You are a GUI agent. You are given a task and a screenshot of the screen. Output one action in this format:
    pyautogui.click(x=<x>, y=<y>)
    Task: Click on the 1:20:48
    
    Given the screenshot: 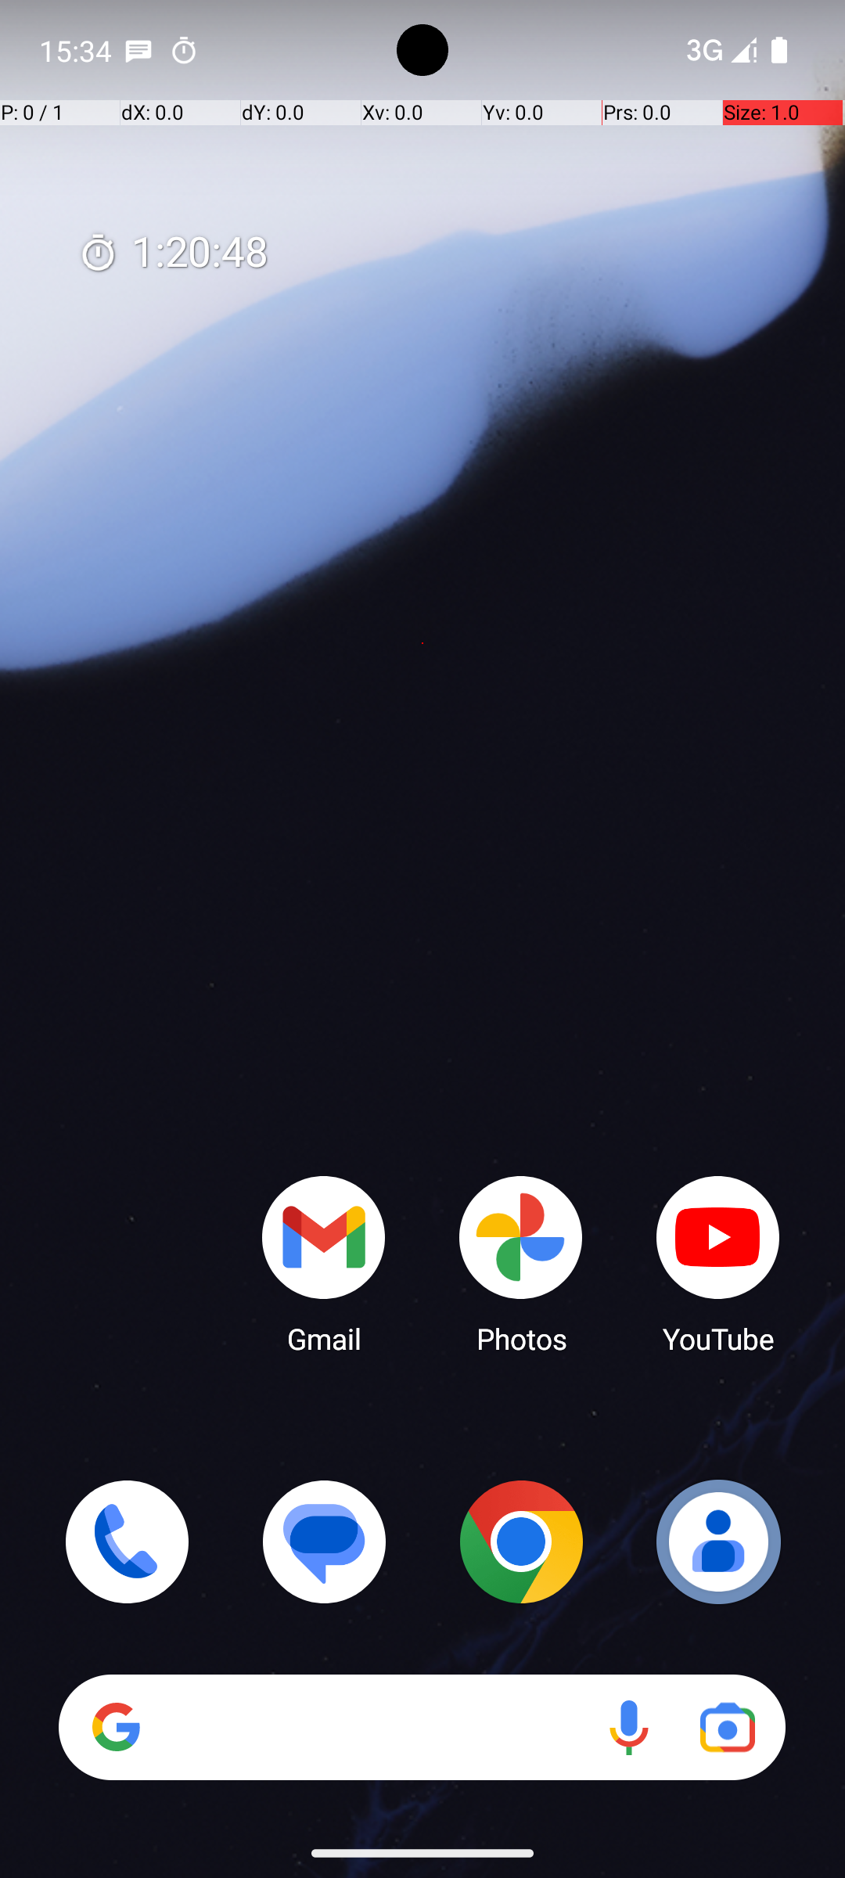 What is the action you would take?
    pyautogui.click(x=173, y=254)
    